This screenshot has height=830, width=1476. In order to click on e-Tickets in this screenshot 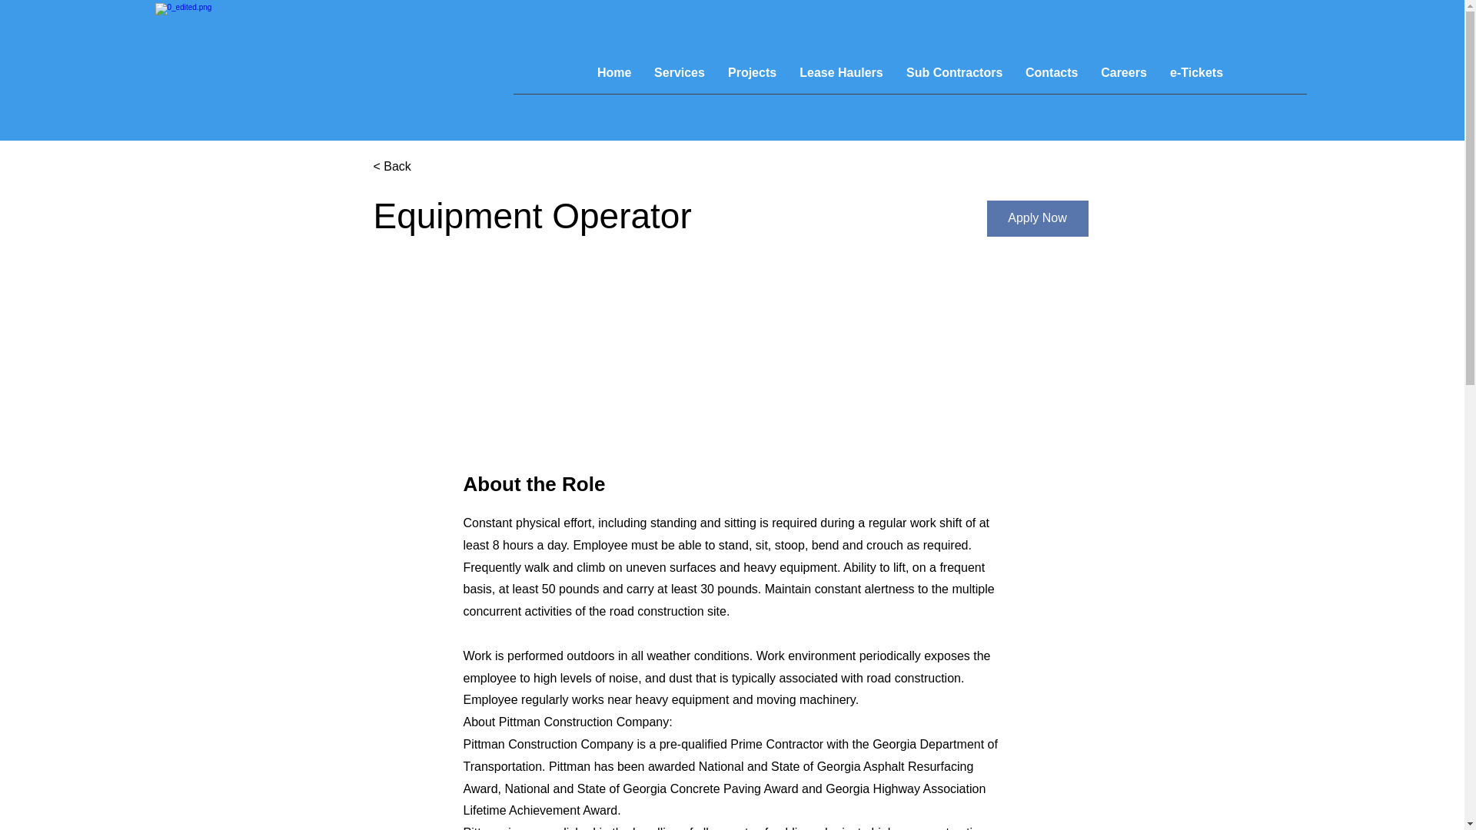, I will do `click(1196, 78)`.